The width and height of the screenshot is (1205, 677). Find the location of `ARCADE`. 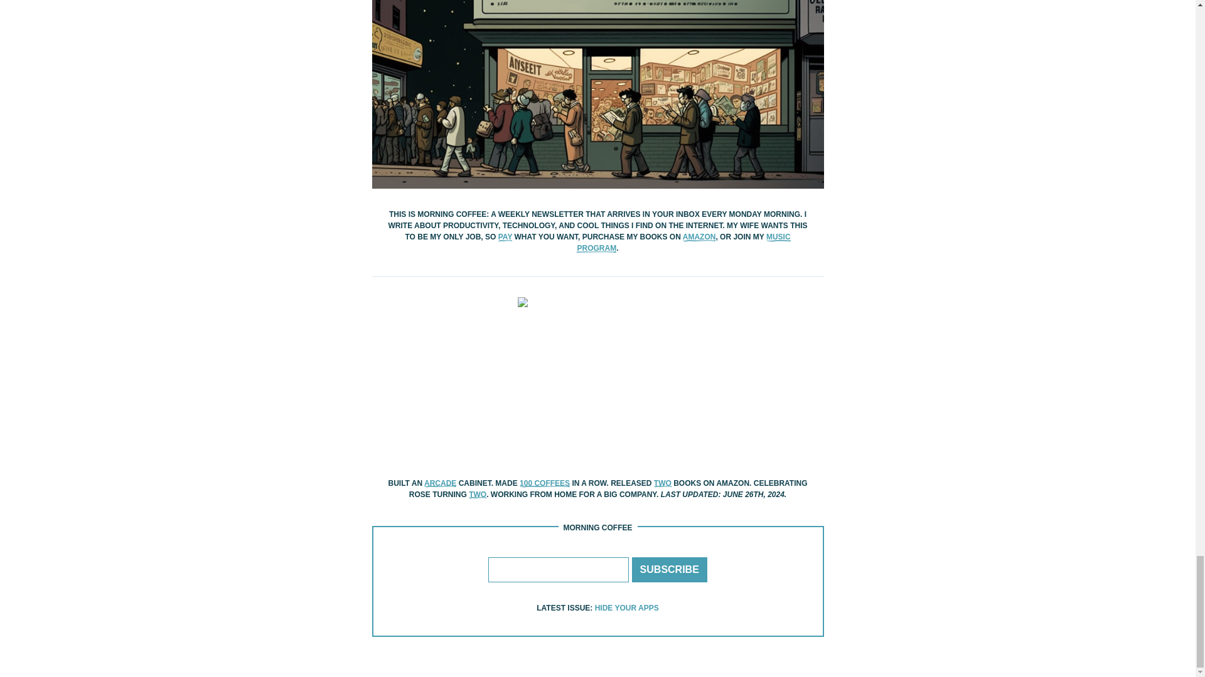

ARCADE is located at coordinates (440, 483).